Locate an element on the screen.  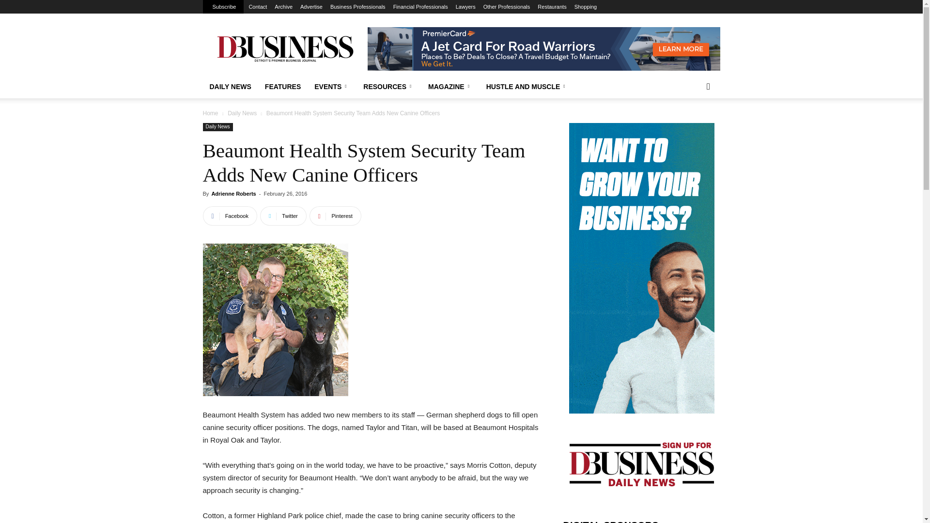
Beaumont.jpg is located at coordinates (275, 320).